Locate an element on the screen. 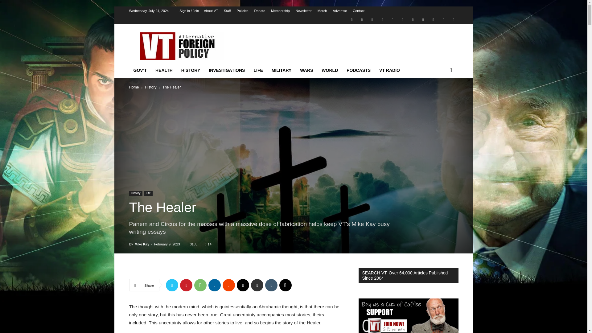 The width and height of the screenshot is (592, 333). Facebook is located at coordinates (362, 19).